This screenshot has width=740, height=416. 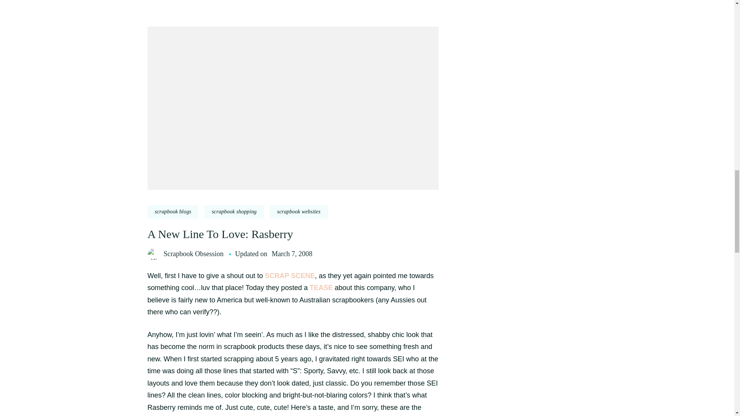 What do you see at coordinates (220, 234) in the screenshot?
I see `A New Line To Love: Rasberry` at bounding box center [220, 234].